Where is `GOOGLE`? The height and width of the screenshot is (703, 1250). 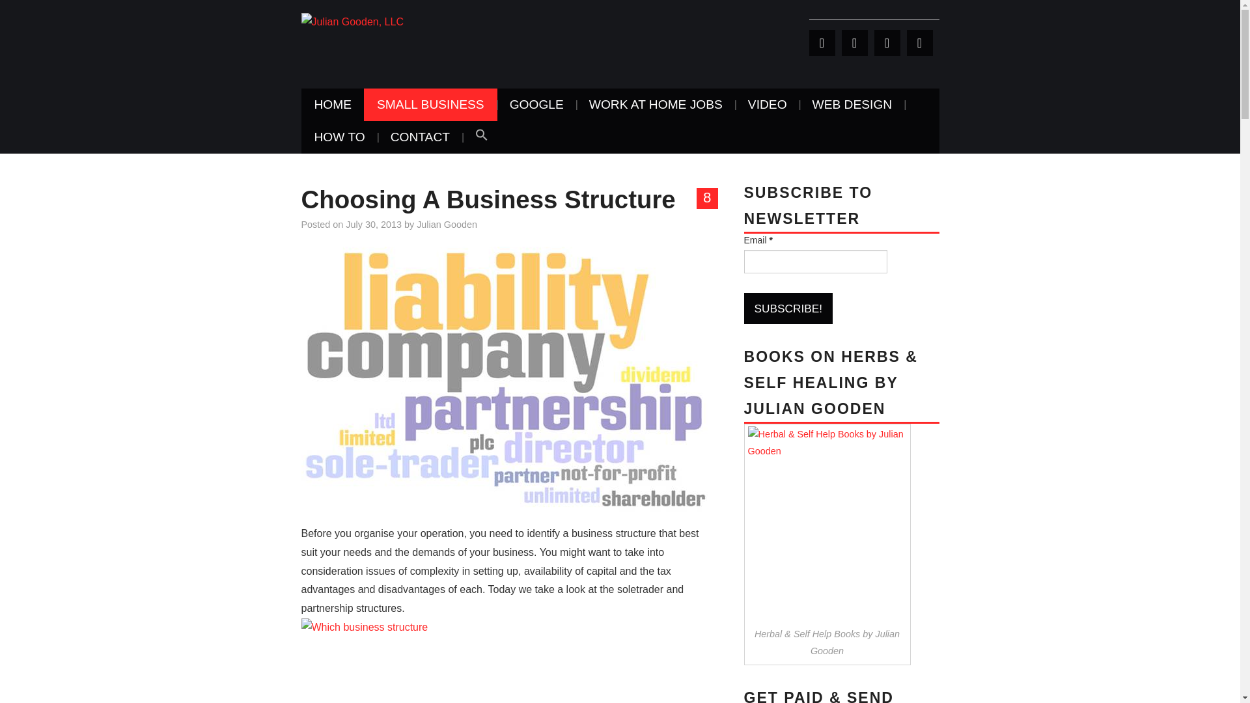 GOOGLE is located at coordinates (536, 104).